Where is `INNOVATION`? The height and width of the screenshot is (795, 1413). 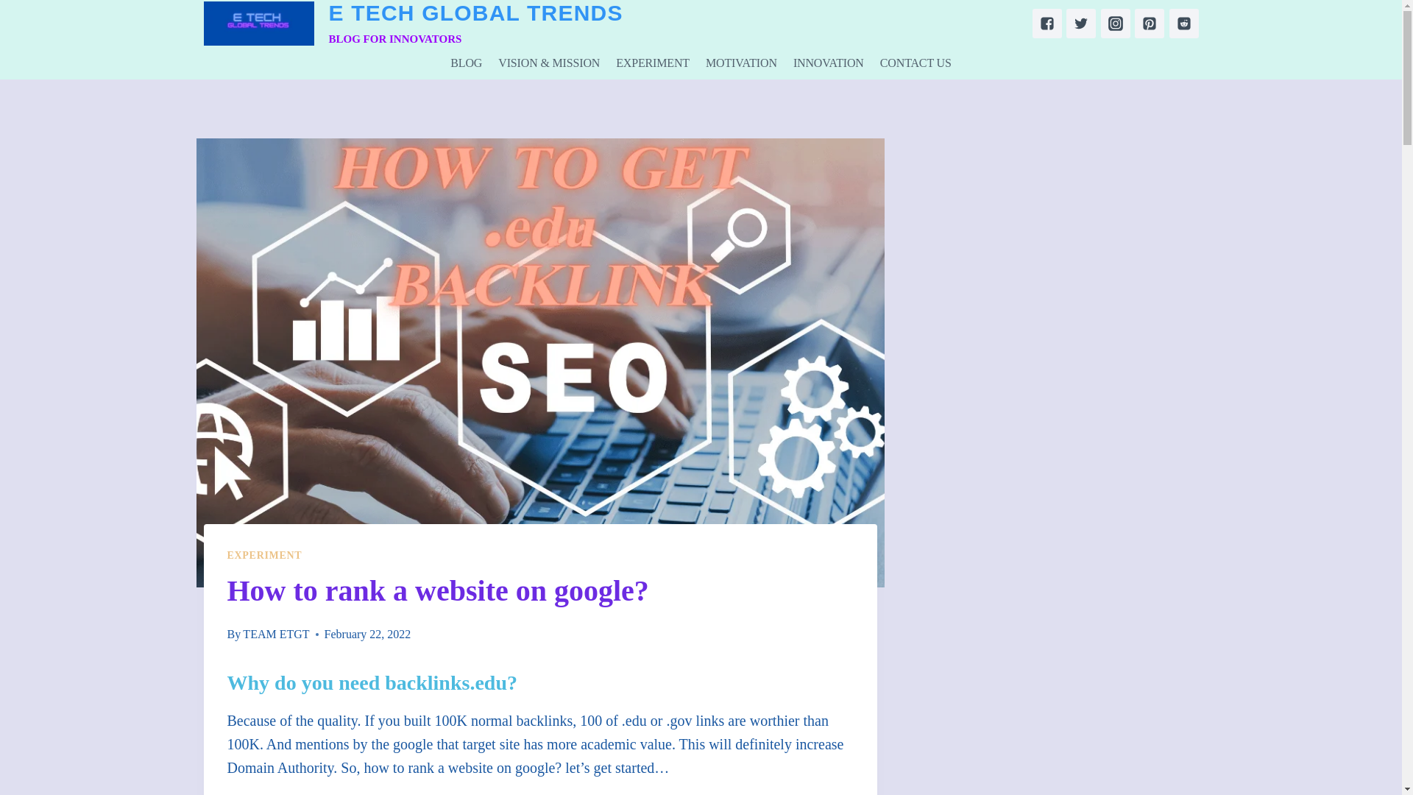 INNOVATION is located at coordinates (466, 63).